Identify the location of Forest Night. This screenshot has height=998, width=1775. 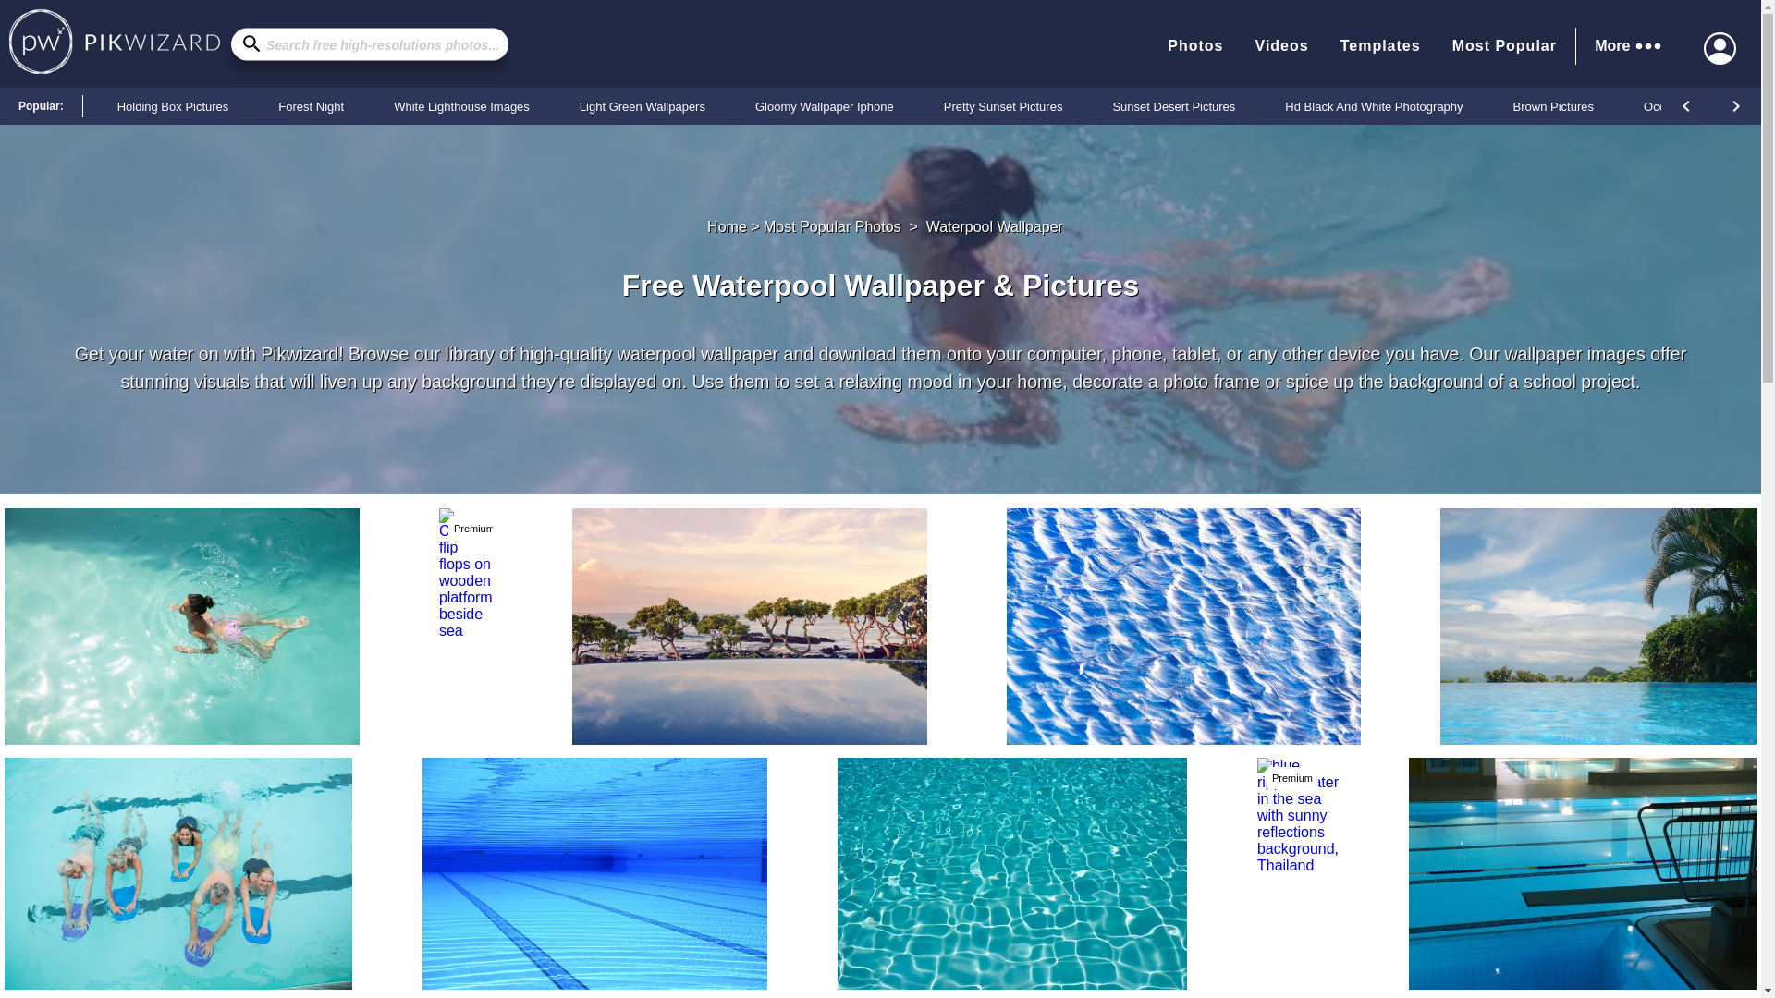
(311, 105).